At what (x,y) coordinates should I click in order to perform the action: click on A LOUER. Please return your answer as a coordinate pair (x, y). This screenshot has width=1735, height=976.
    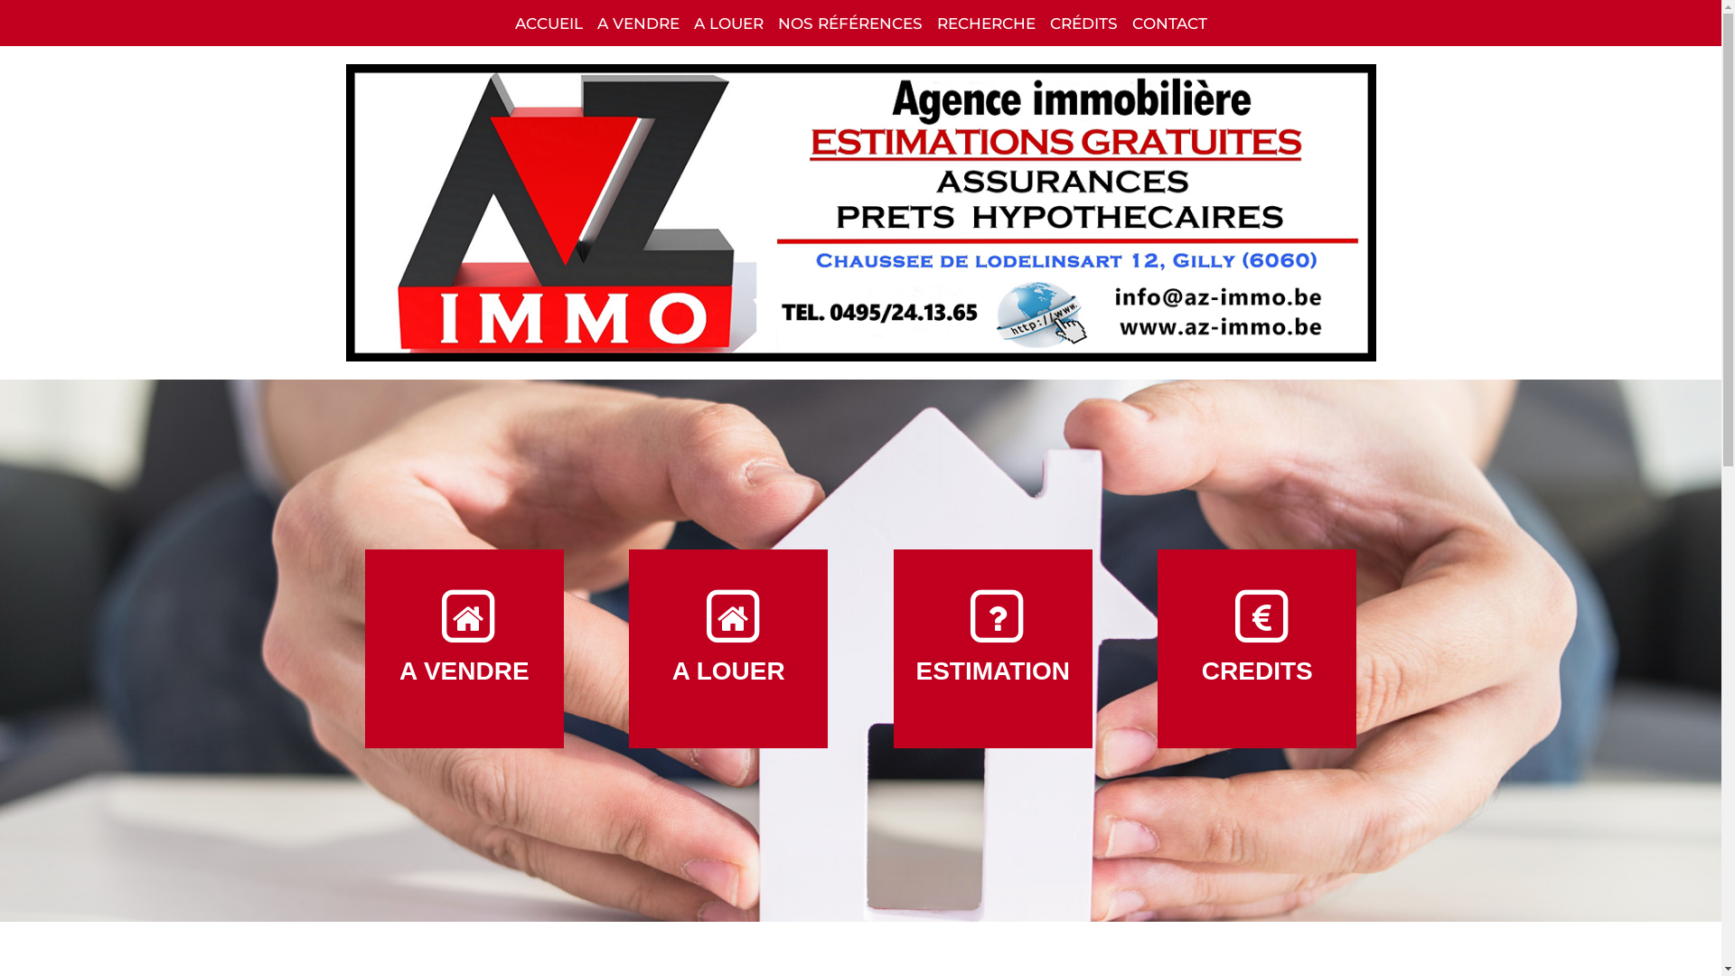
    Looking at the image, I should click on (728, 23).